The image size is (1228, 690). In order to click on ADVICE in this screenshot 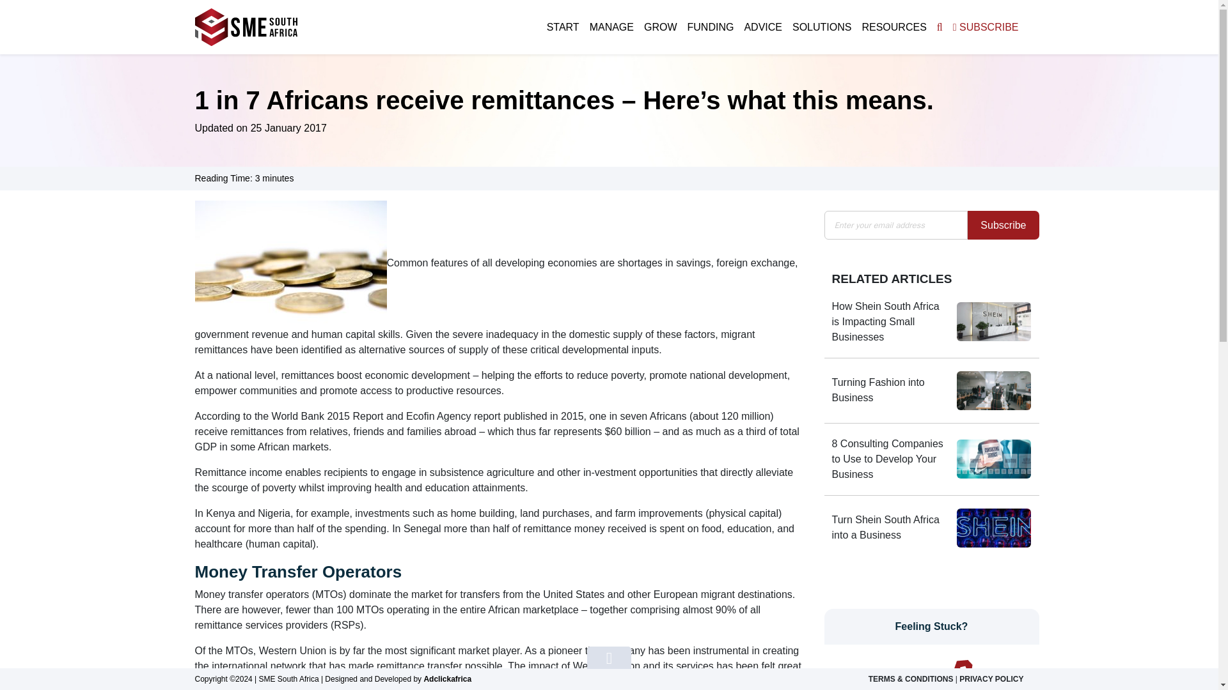, I will do `click(762, 27)`.